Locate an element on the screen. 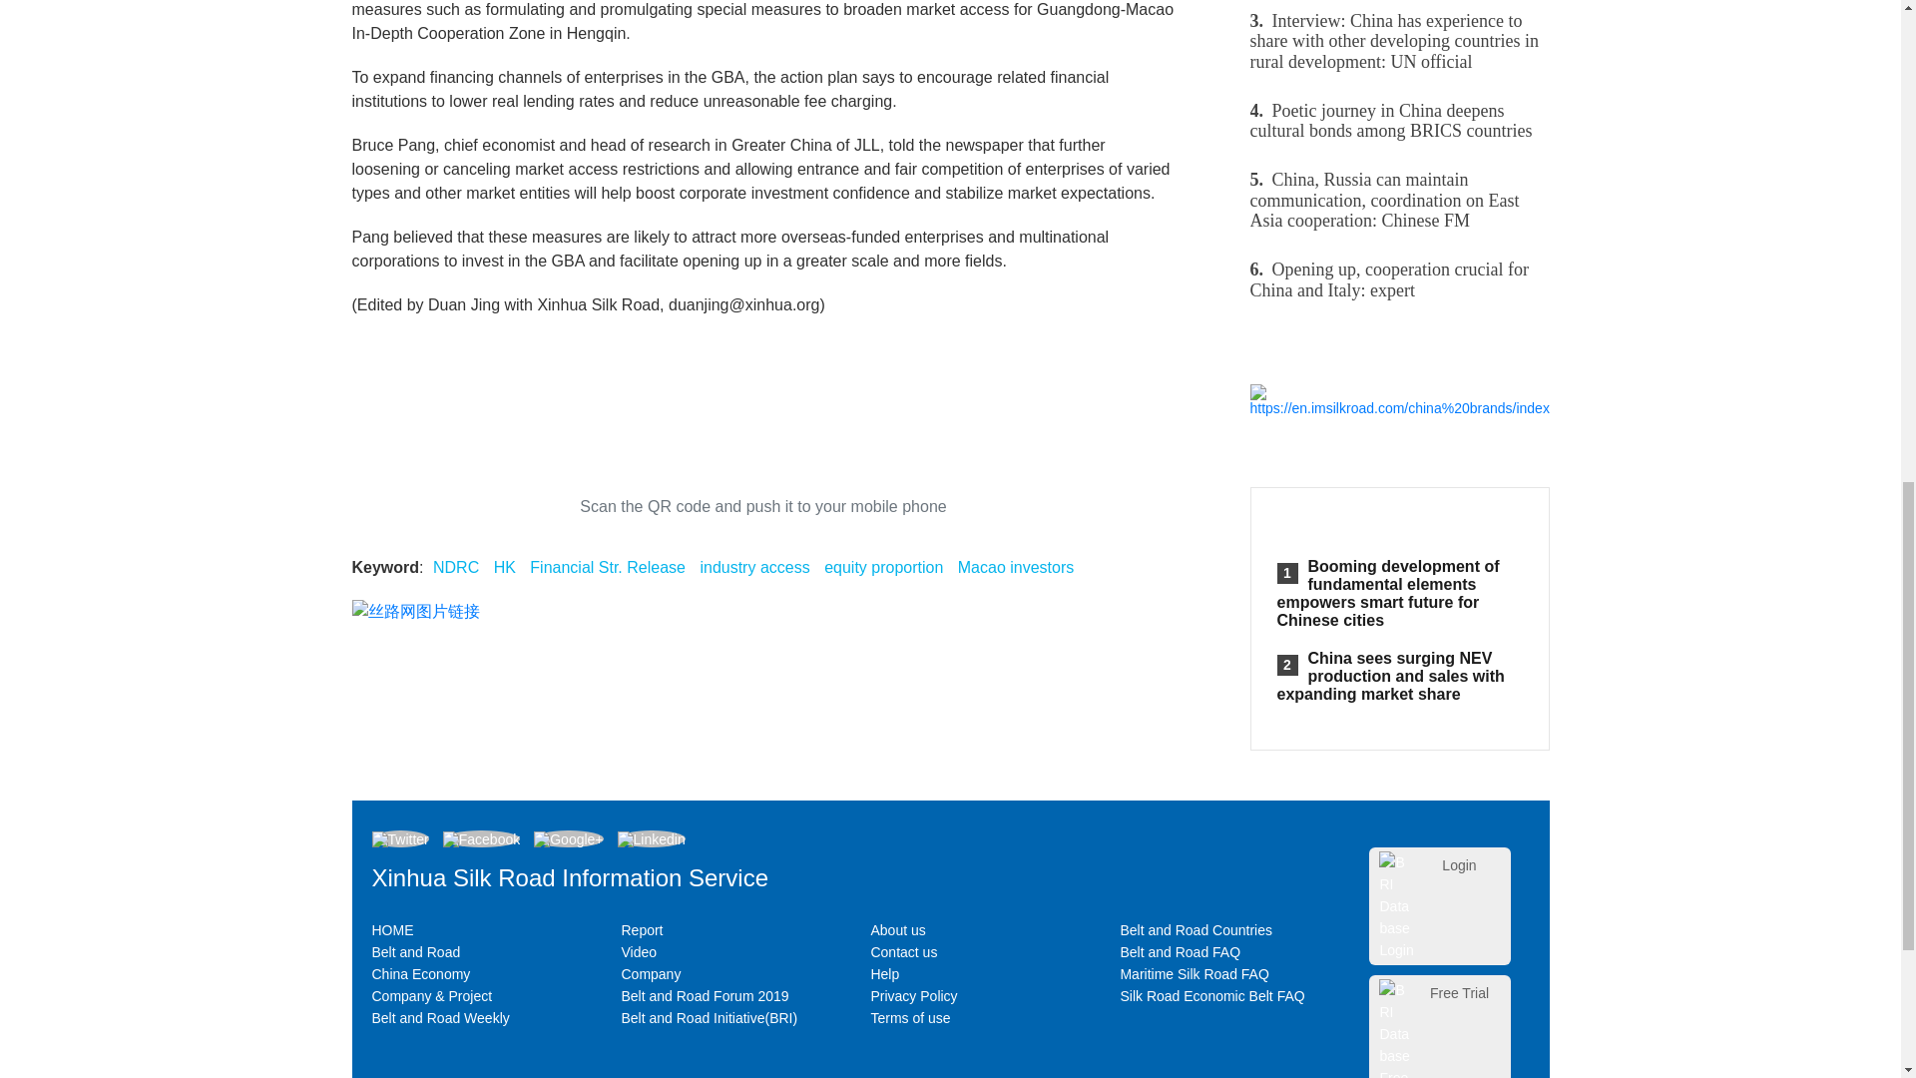 This screenshot has width=1916, height=1078. Opening up, cooperation crucial for China and Italy: expert is located at coordinates (1398, 279).